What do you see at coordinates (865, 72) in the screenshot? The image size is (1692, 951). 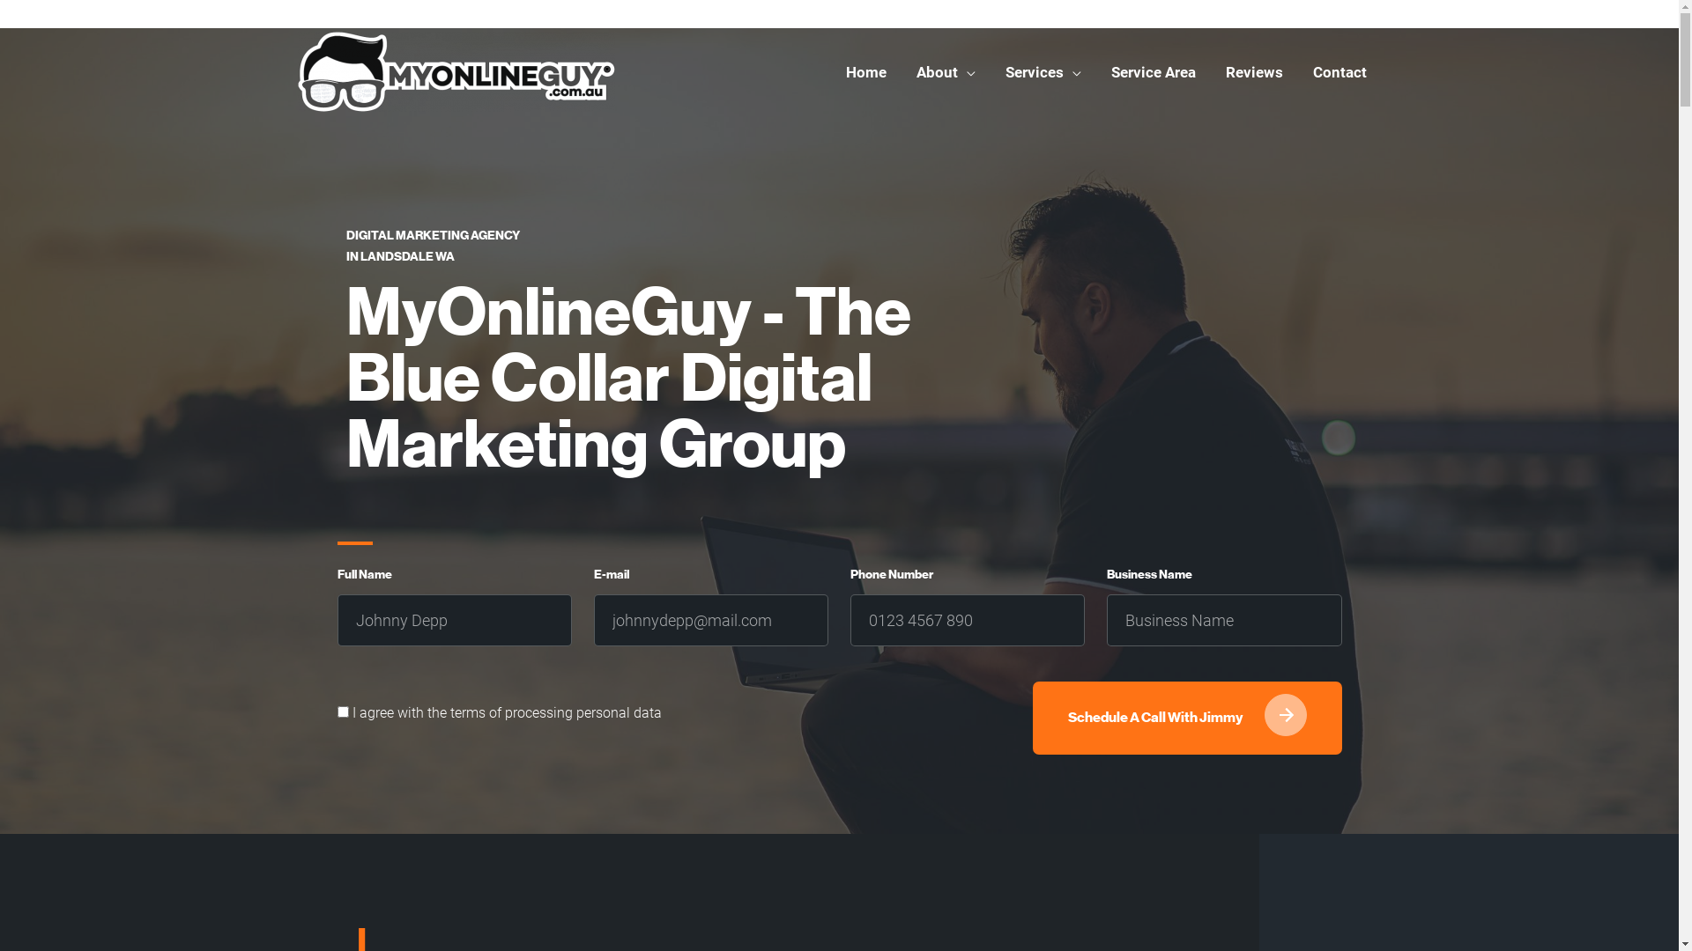 I see `Home` at bounding box center [865, 72].